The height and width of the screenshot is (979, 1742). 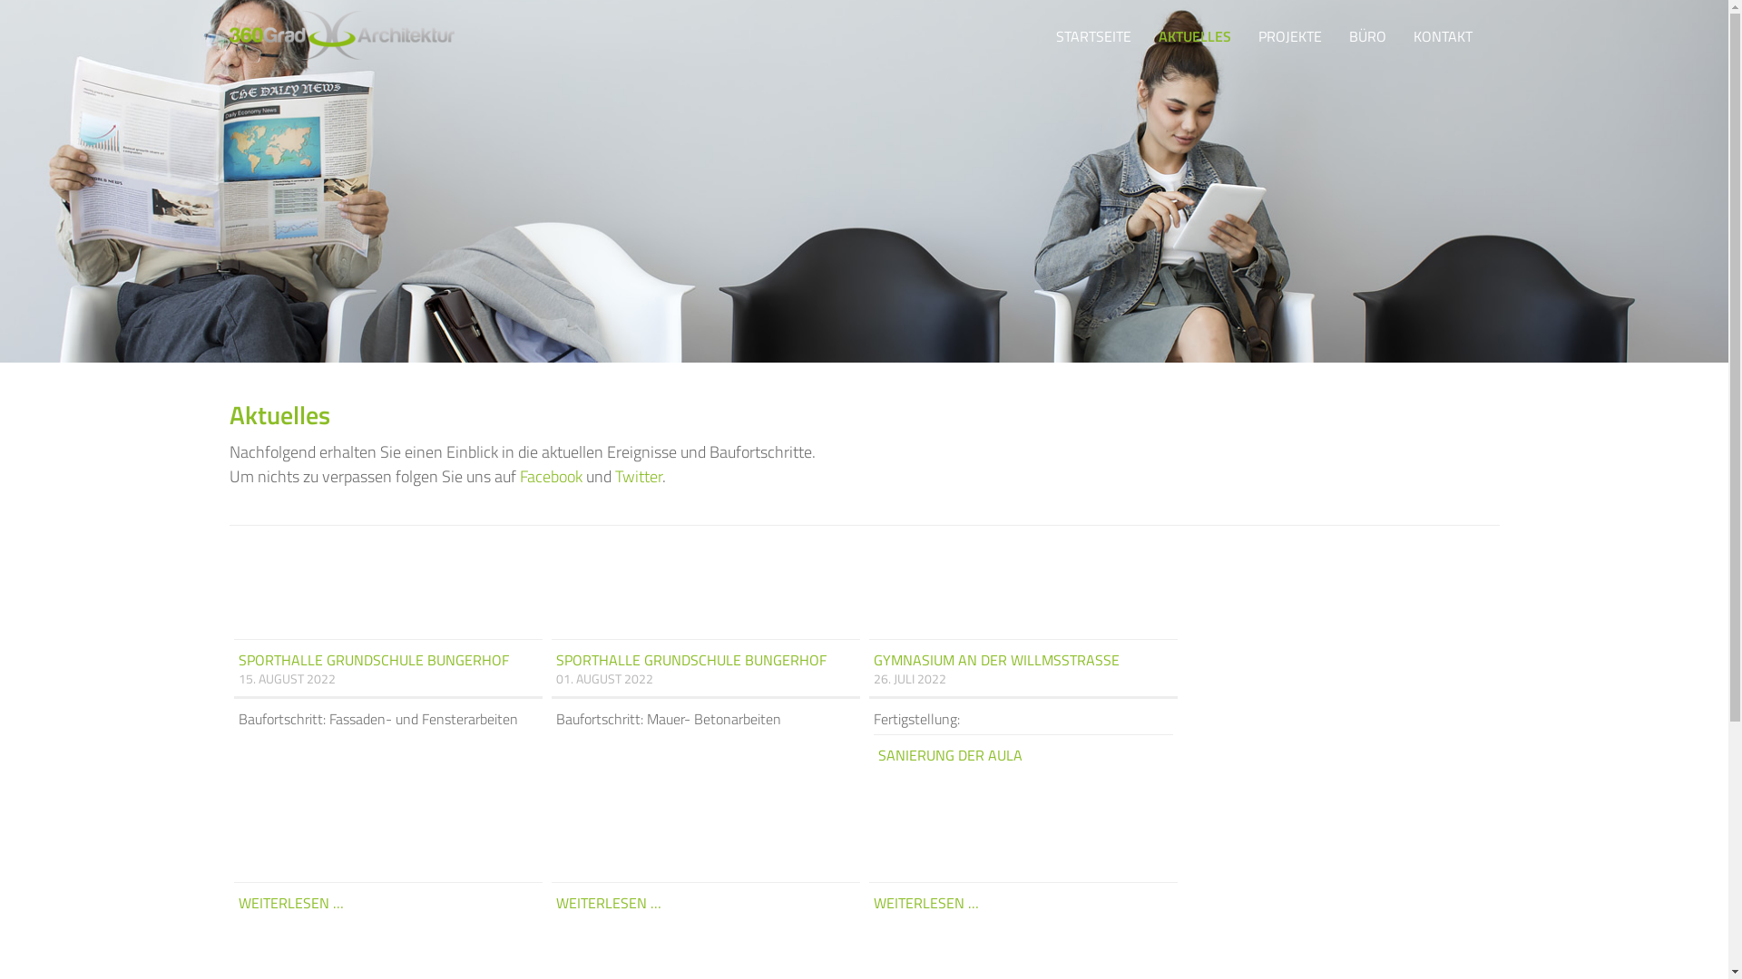 What do you see at coordinates (1023, 751) in the screenshot?
I see `SANIERUNG DER AULA` at bounding box center [1023, 751].